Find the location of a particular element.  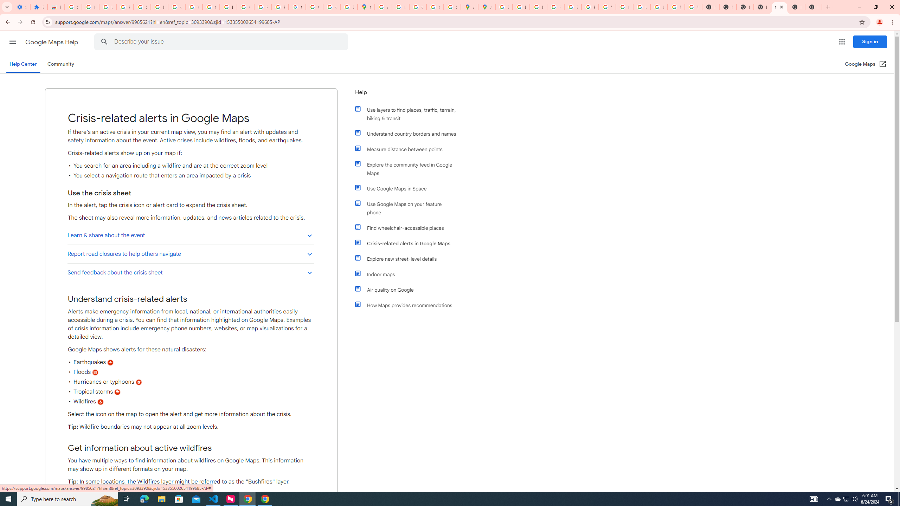

New Tab is located at coordinates (814, 7).